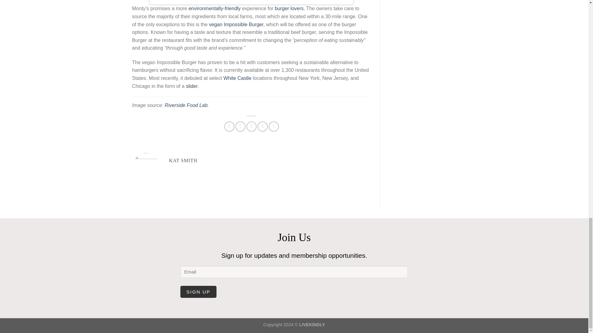  What do you see at coordinates (191, 86) in the screenshot?
I see `slider` at bounding box center [191, 86].